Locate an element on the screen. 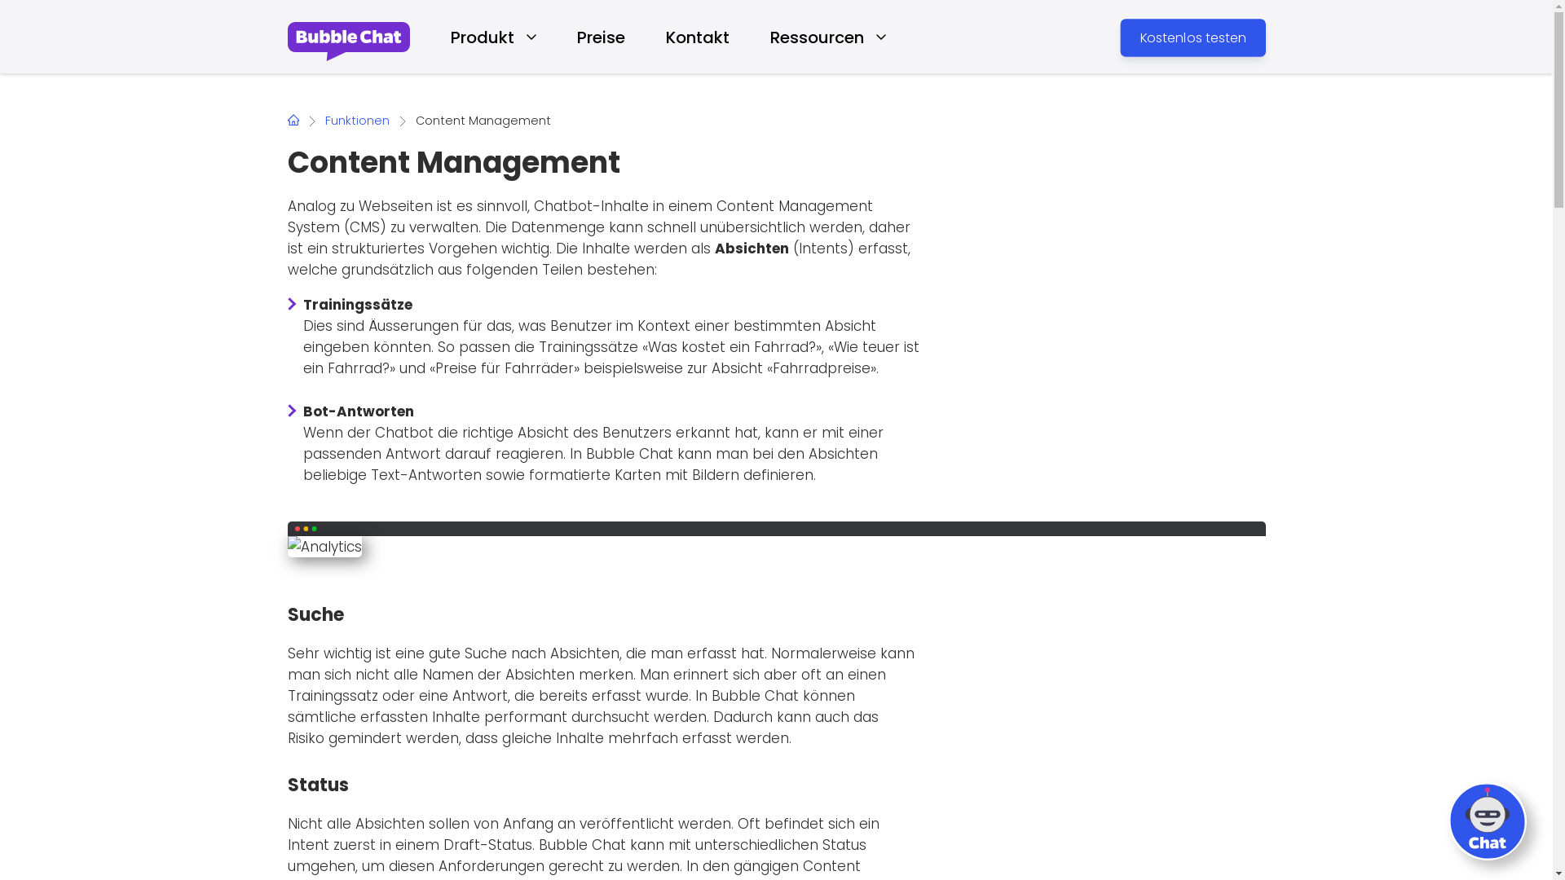 The width and height of the screenshot is (1565, 880). Kostenlos testen is located at coordinates (1211, 42).